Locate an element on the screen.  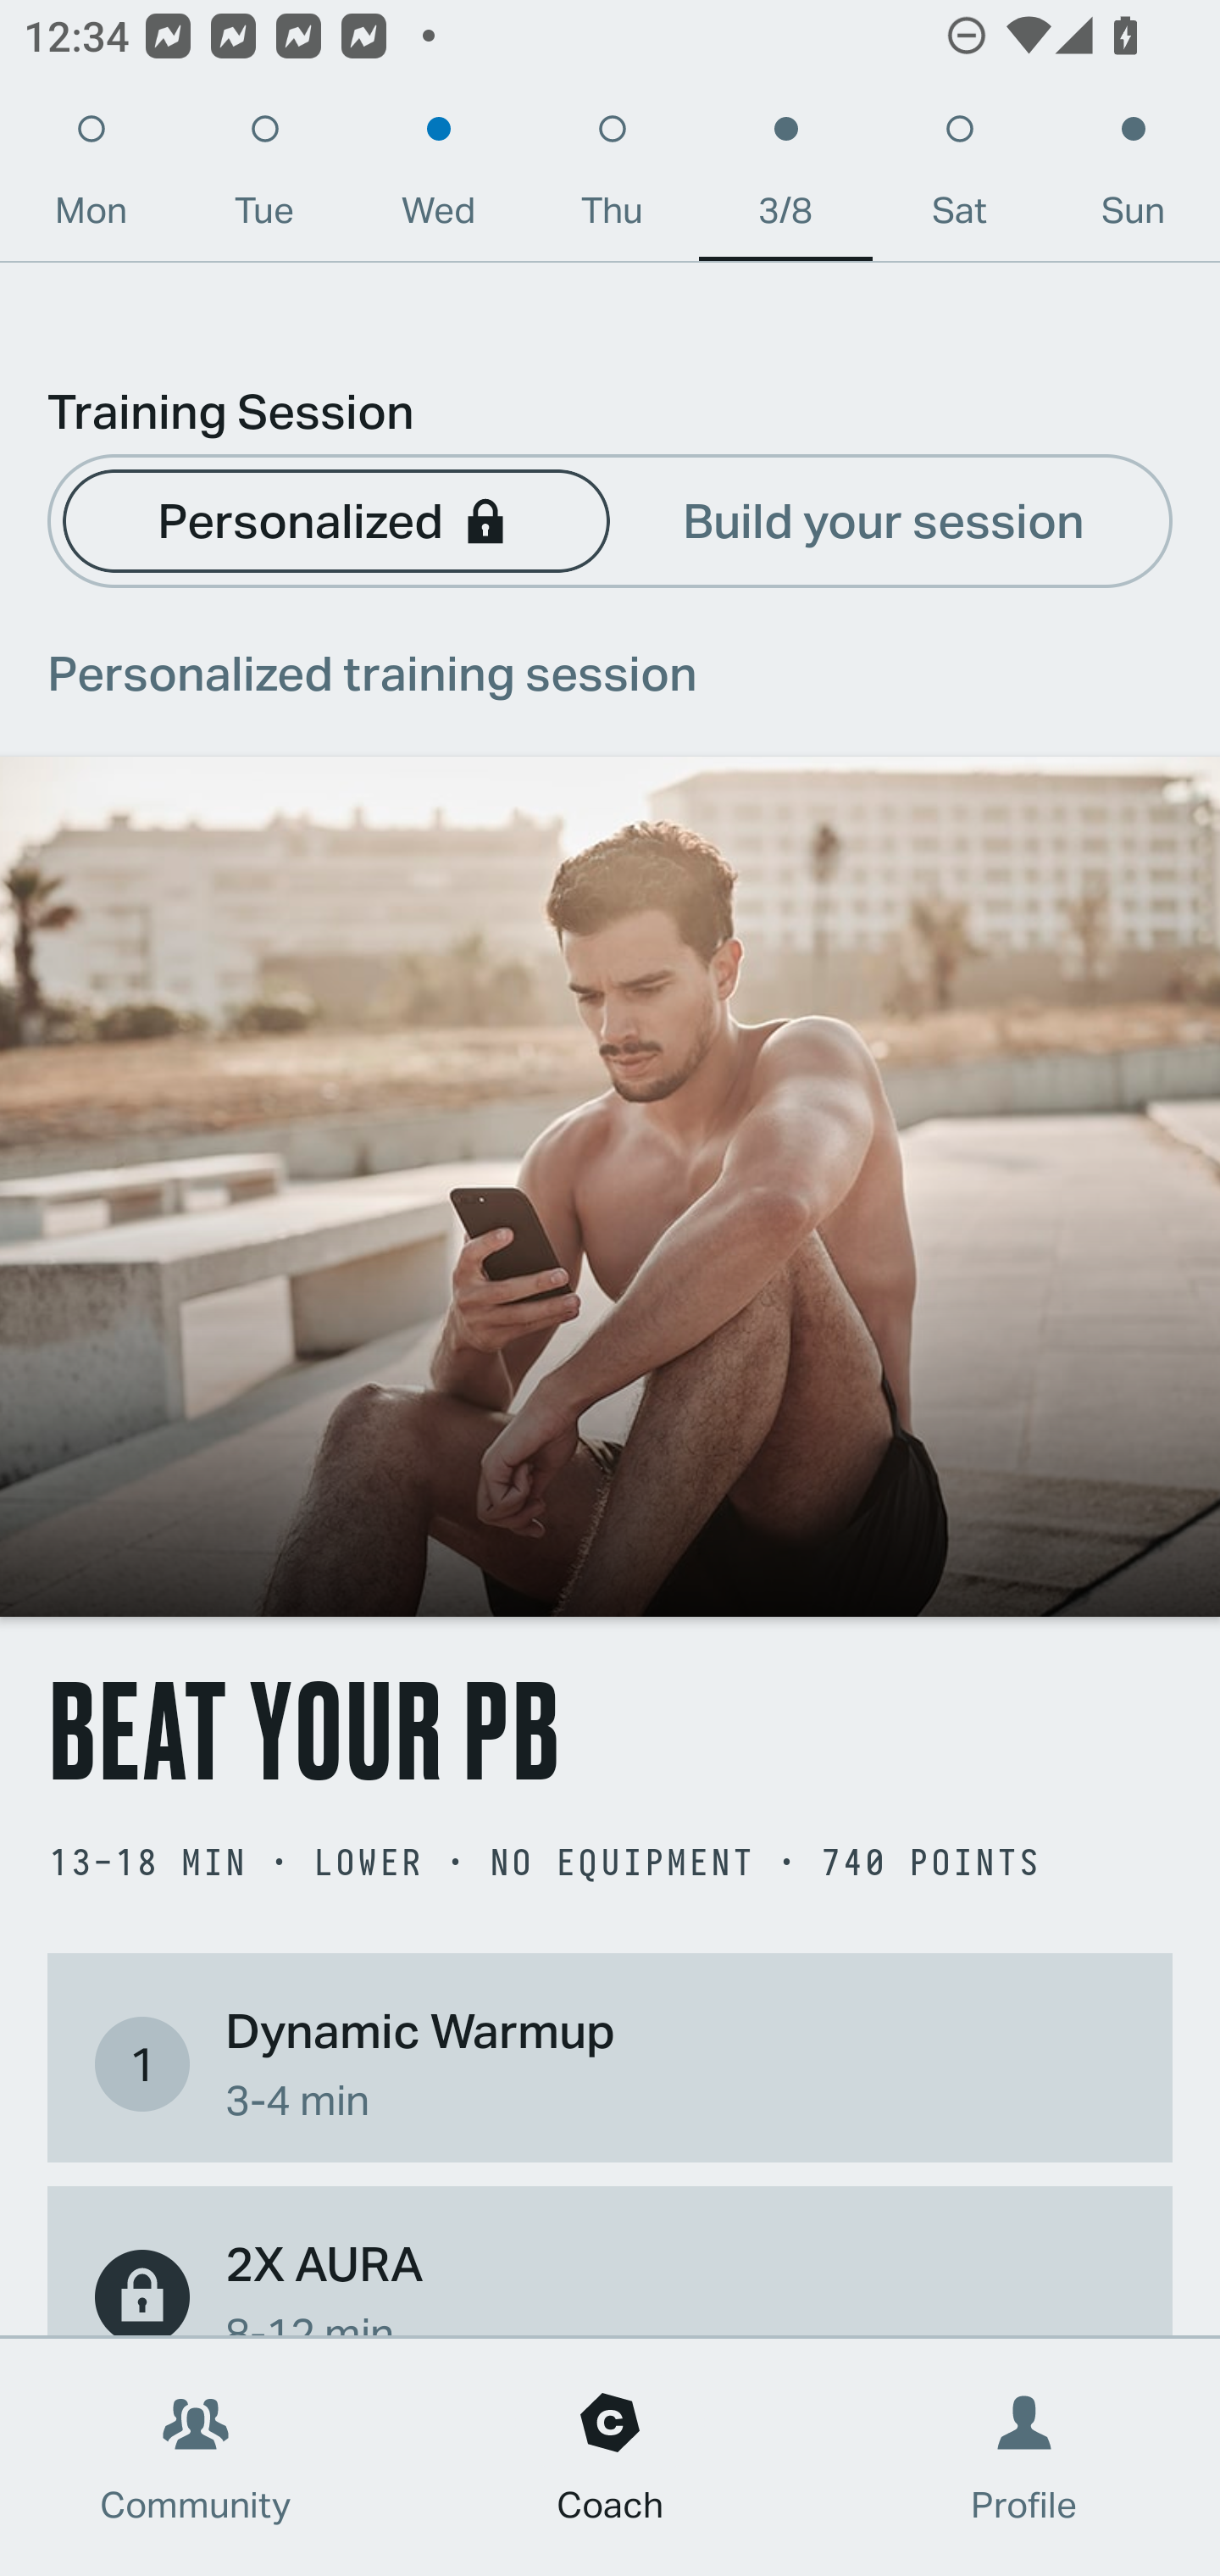
Tue is located at coordinates (264, 178).